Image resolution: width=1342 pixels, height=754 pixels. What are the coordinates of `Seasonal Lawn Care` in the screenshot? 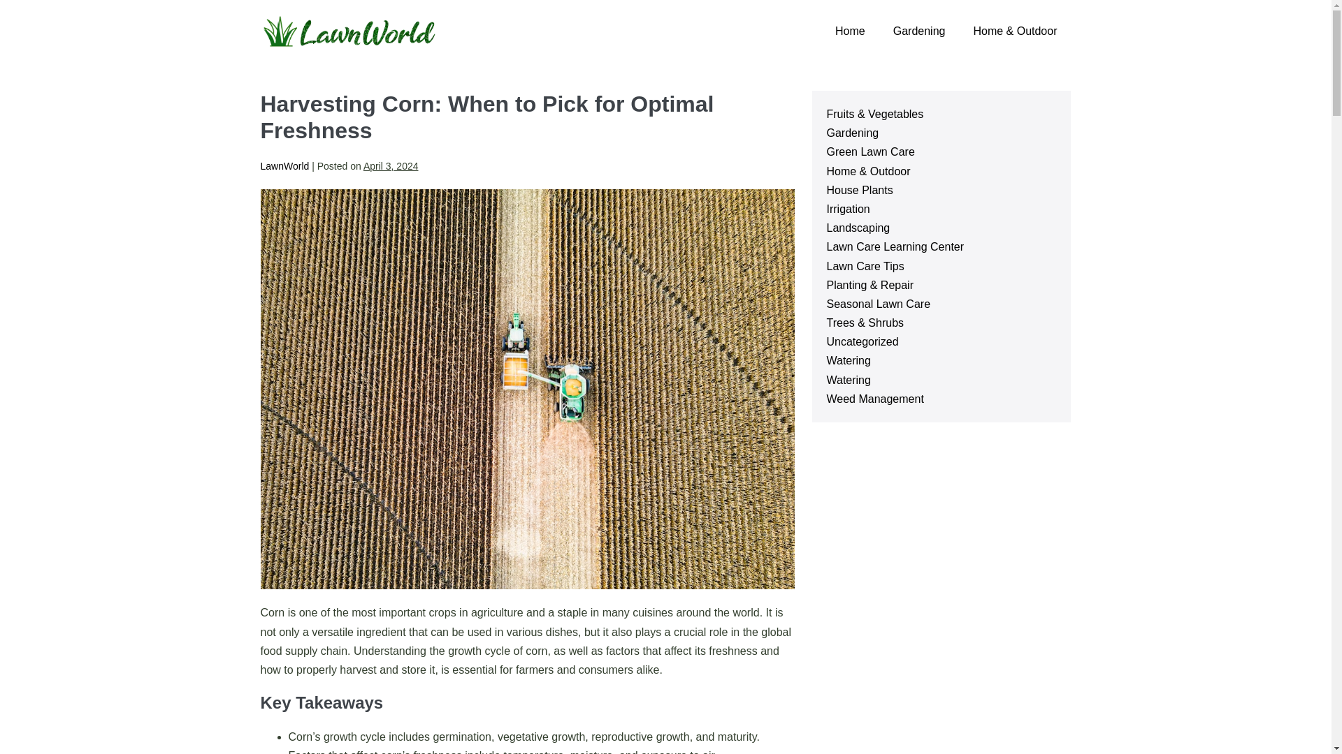 It's located at (878, 303).